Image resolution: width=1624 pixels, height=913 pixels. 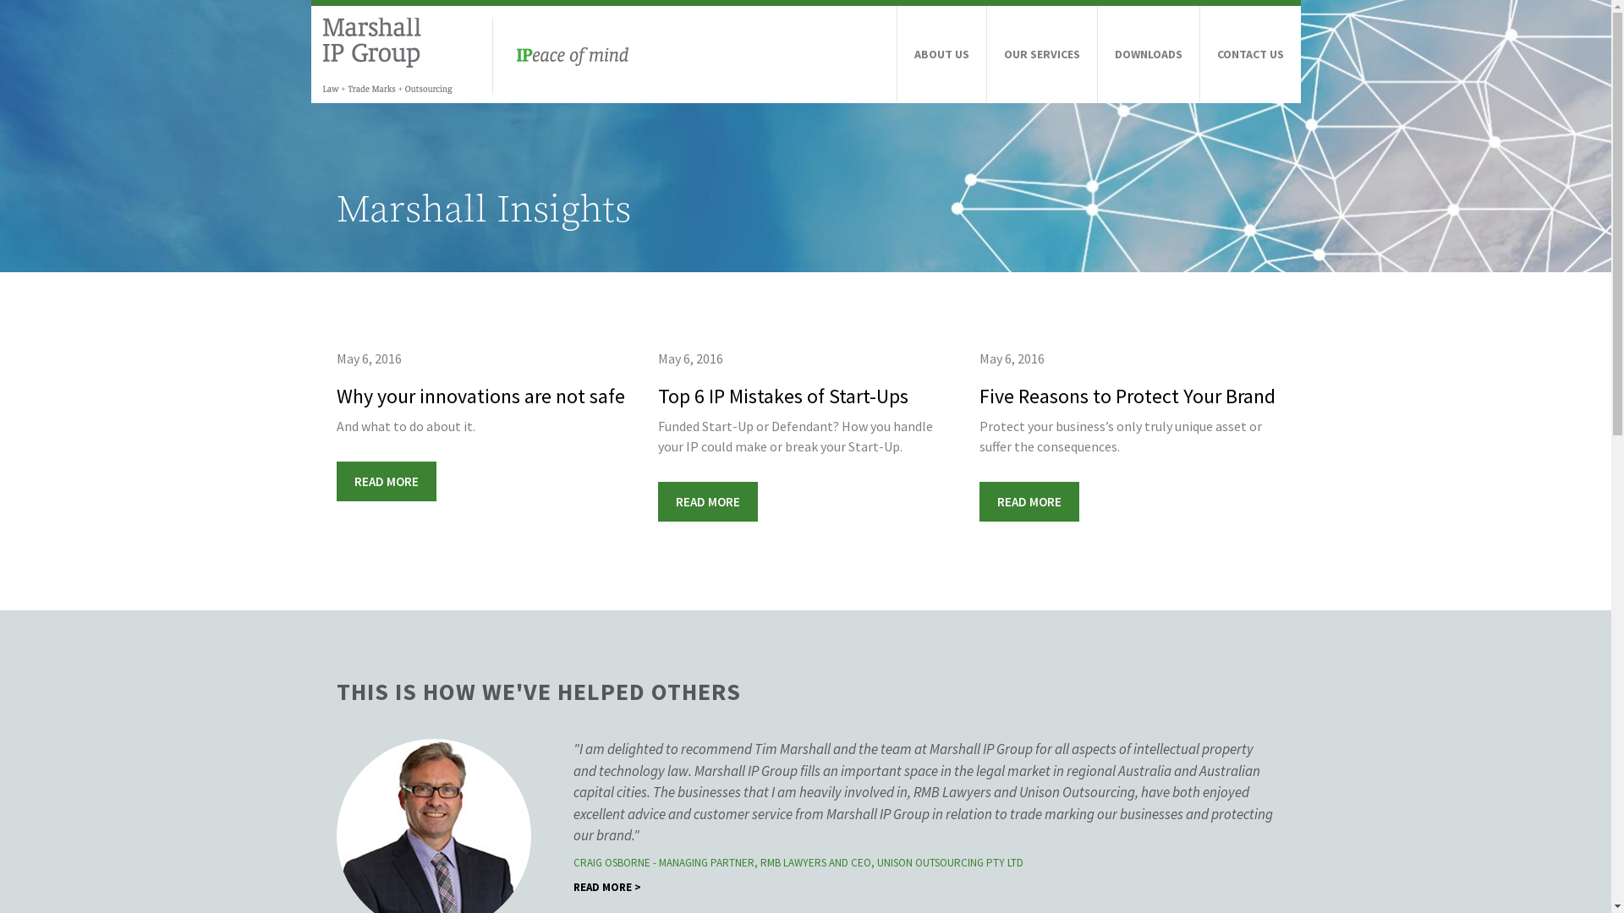 What do you see at coordinates (1041, 54) in the screenshot?
I see `OUR SERVICES` at bounding box center [1041, 54].